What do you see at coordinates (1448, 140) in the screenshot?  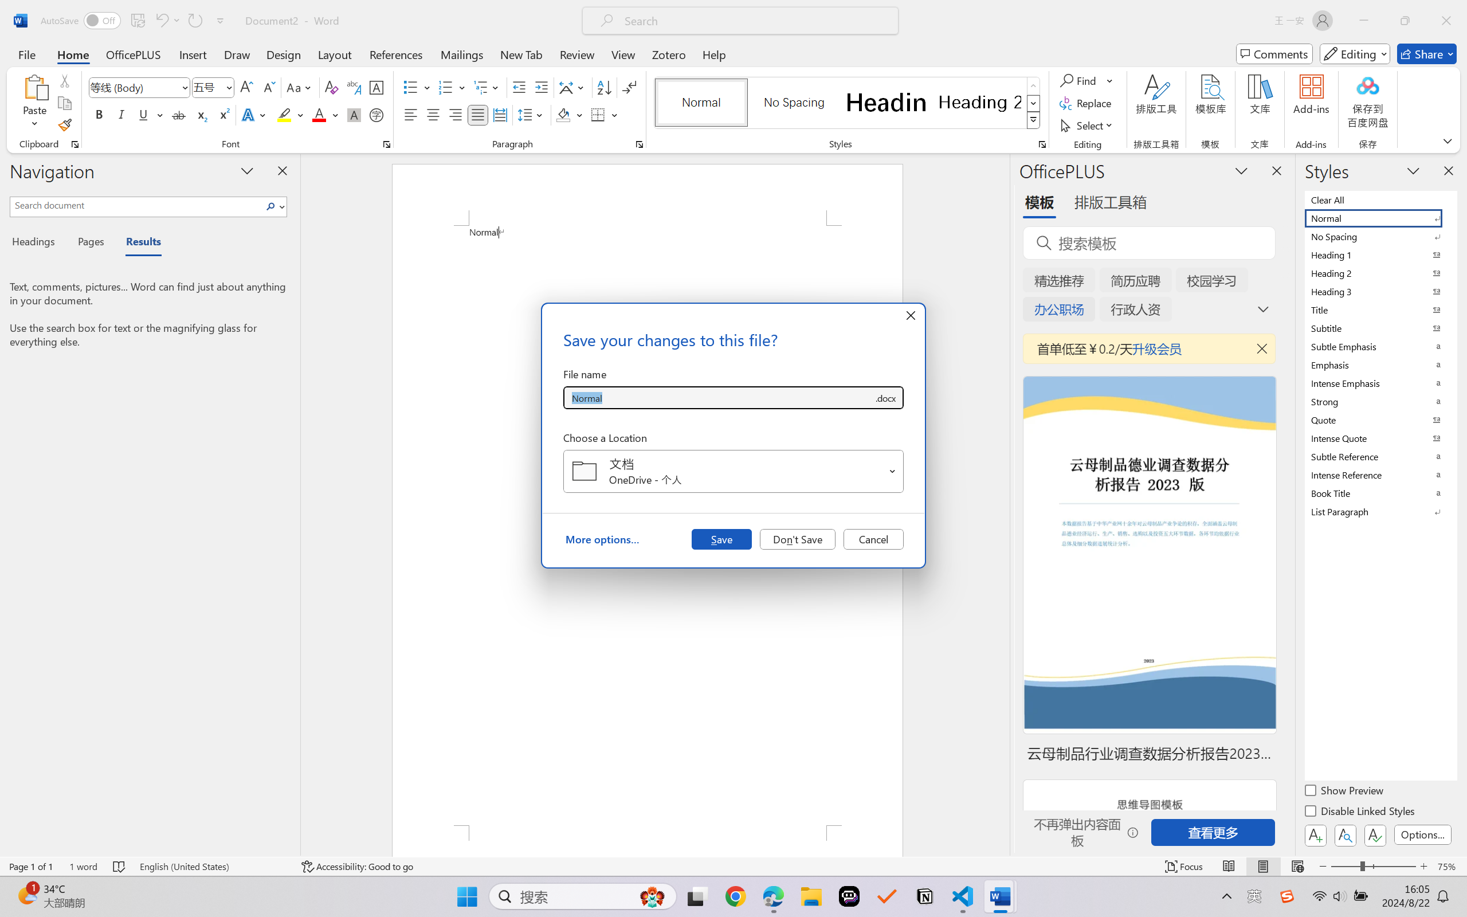 I see `Ribbon Display Options` at bounding box center [1448, 140].